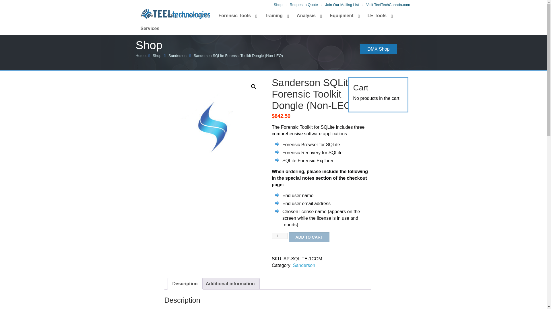 This screenshot has width=551, height=309. I want to click on LinkedIn, so click(285, 19).